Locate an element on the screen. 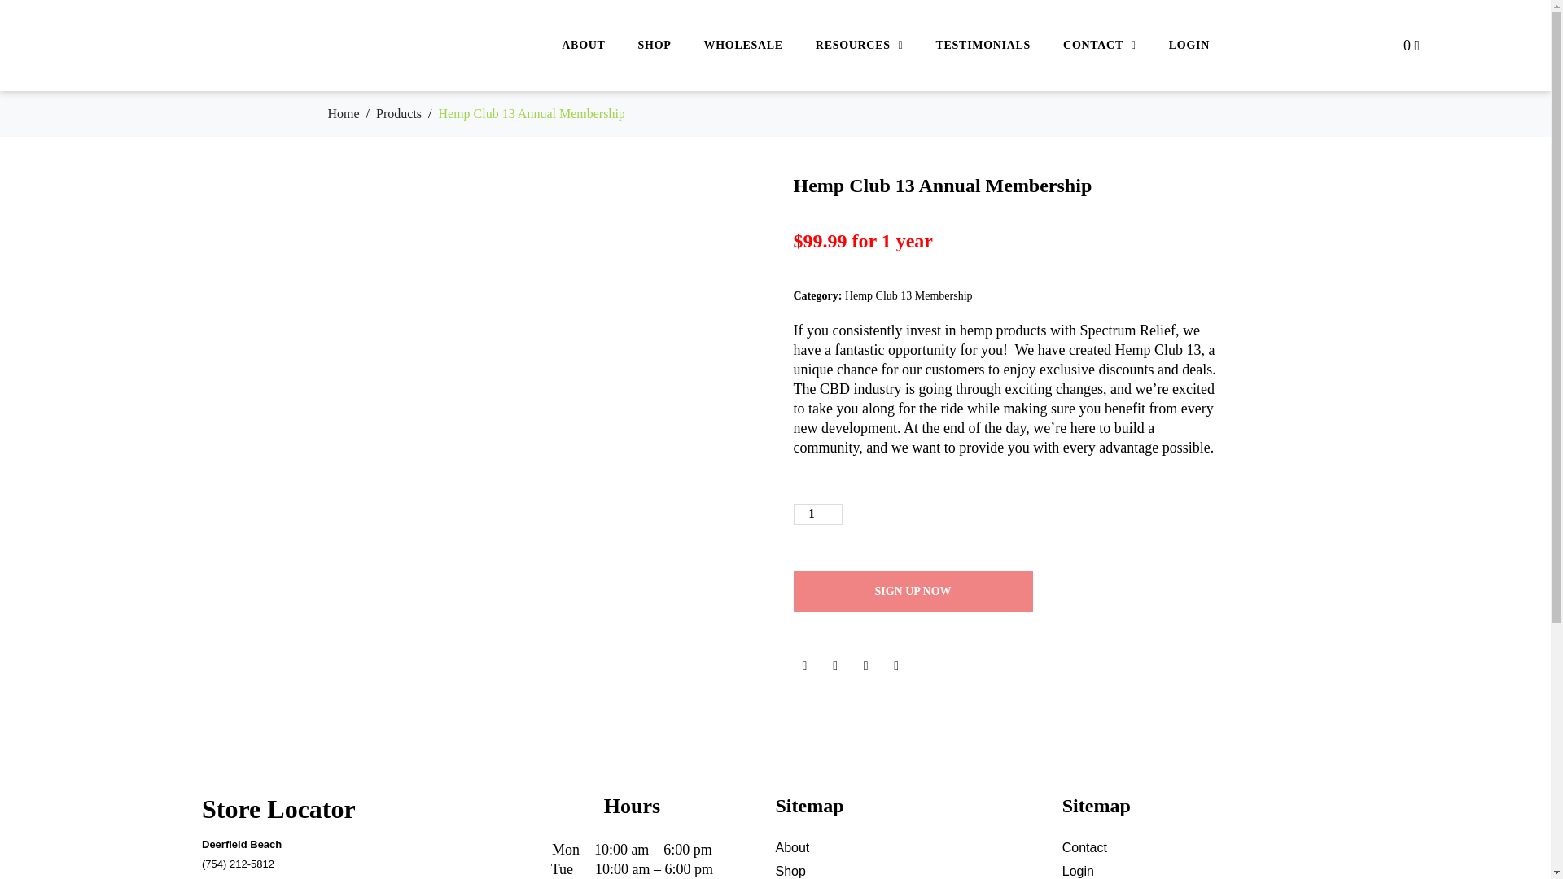 This screenshot has height=879, width=1563. TESTIMONIALS is located at coordinates (983, 46).